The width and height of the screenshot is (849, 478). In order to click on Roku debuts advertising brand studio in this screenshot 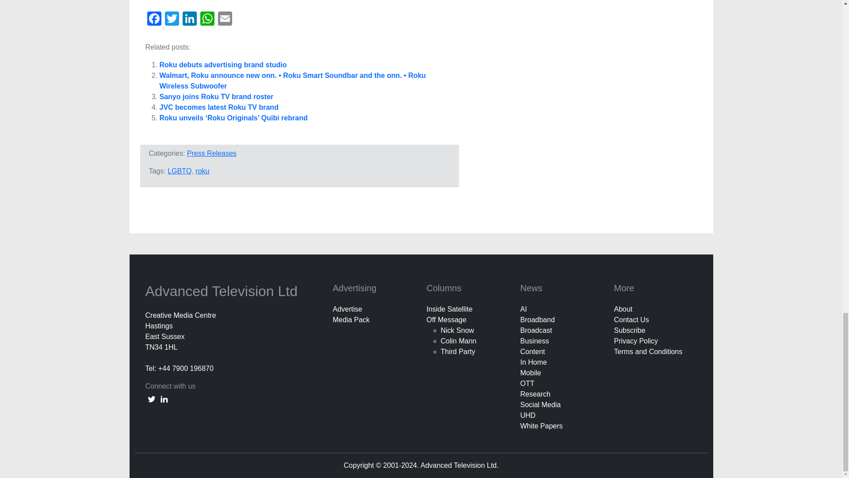, I will do `click(223, 65)`.